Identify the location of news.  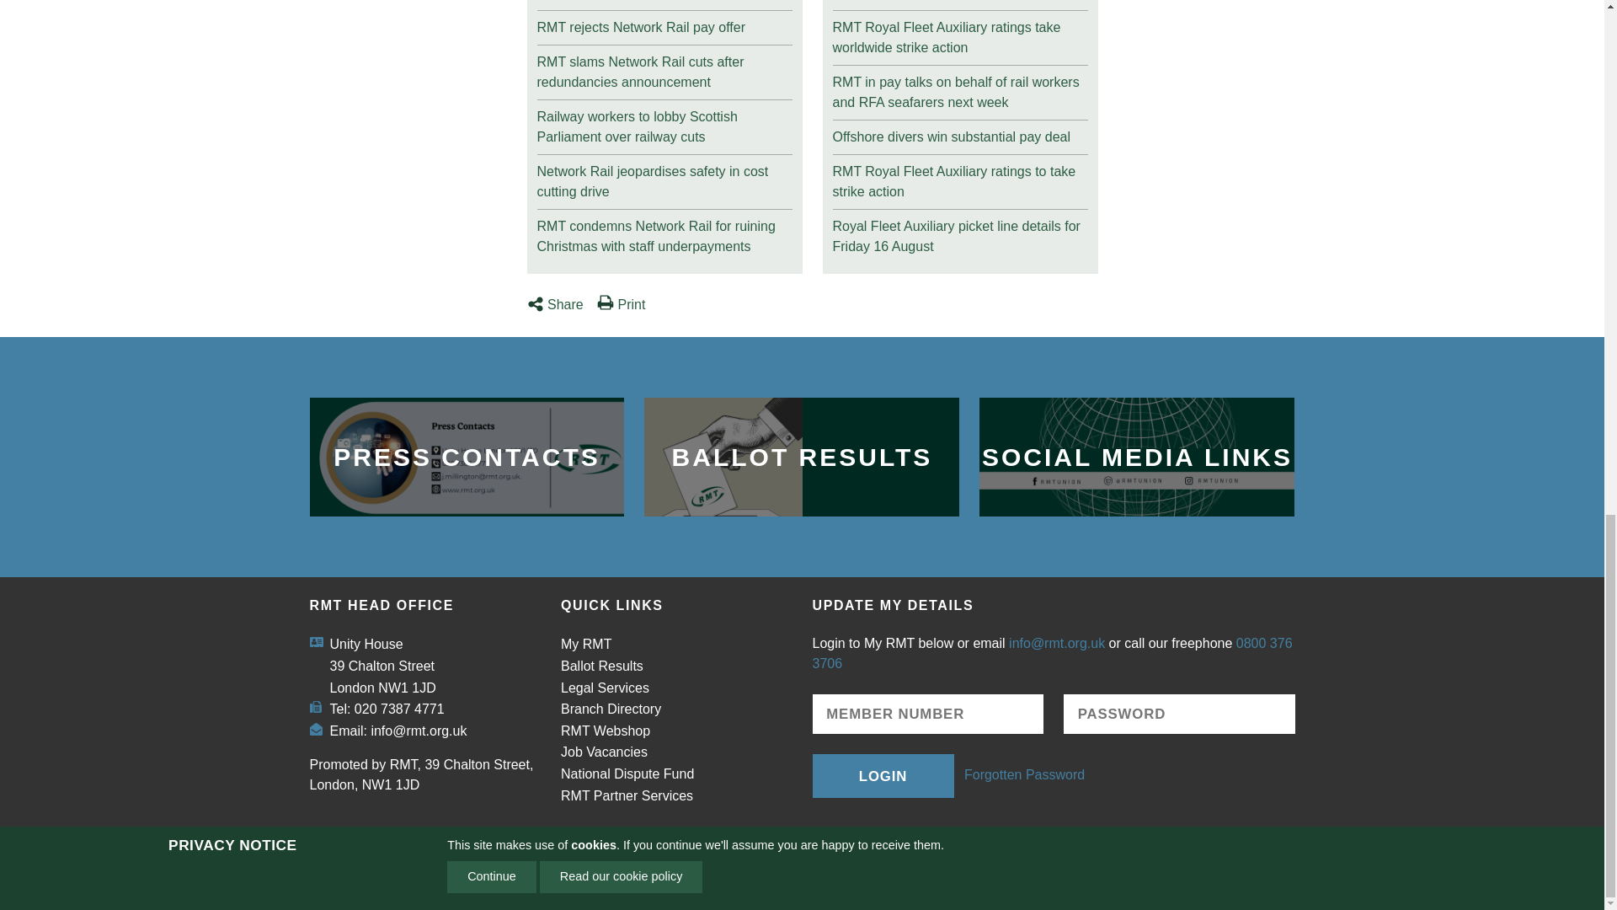
(959, 34).